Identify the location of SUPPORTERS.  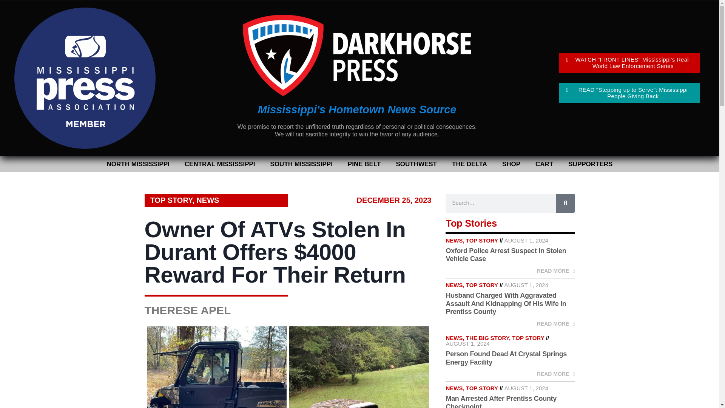
(590, 164).